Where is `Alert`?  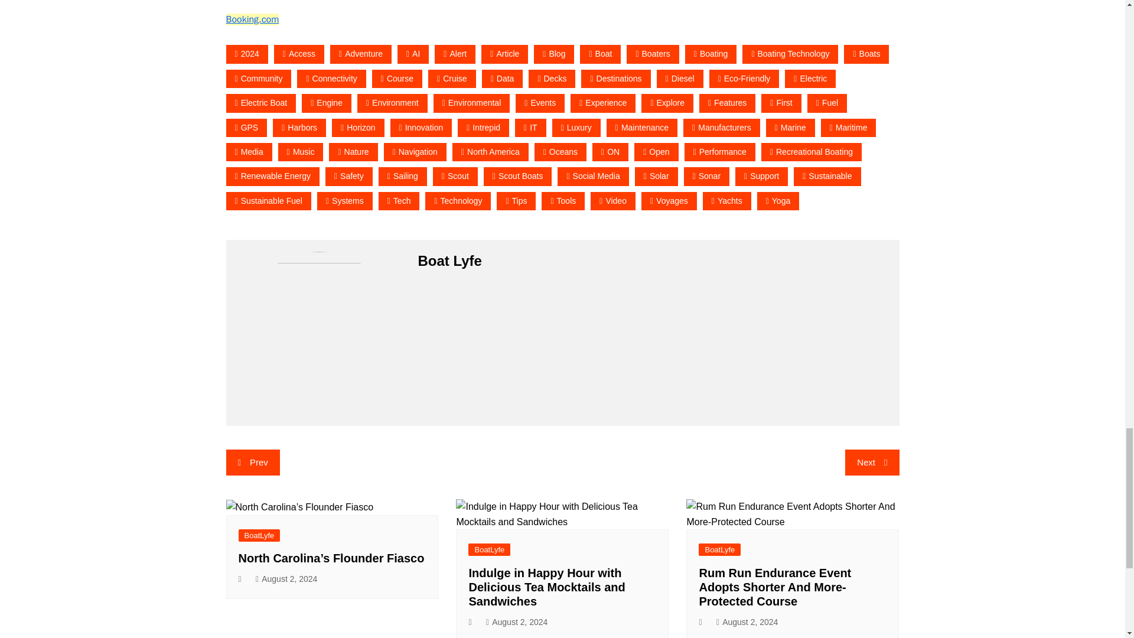 Alert is located at coordinates (455, 53).